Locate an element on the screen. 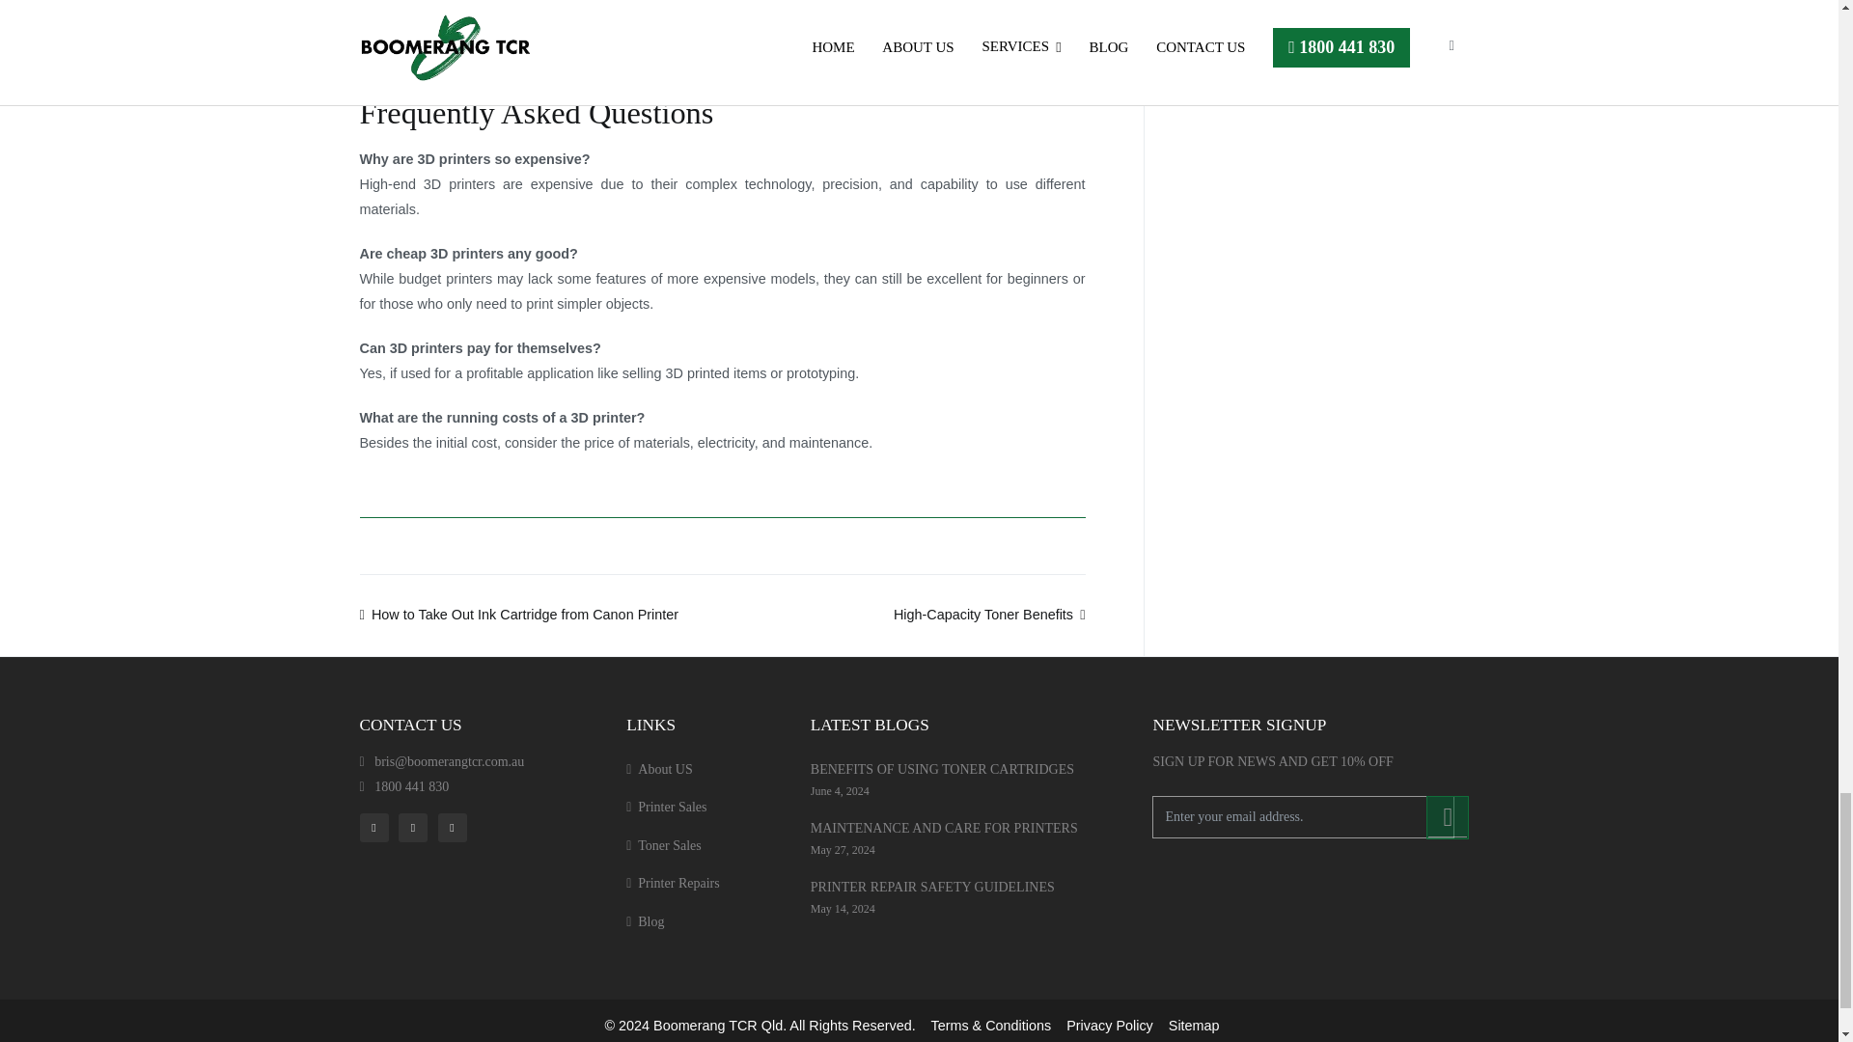 The height and width of the screenshot is (1042, 1853). Facebook is located at coordinates (376, 827).